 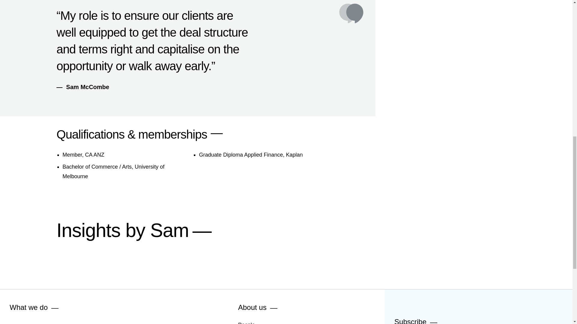 I want to click on Advisory, so click(x=20, y=323).